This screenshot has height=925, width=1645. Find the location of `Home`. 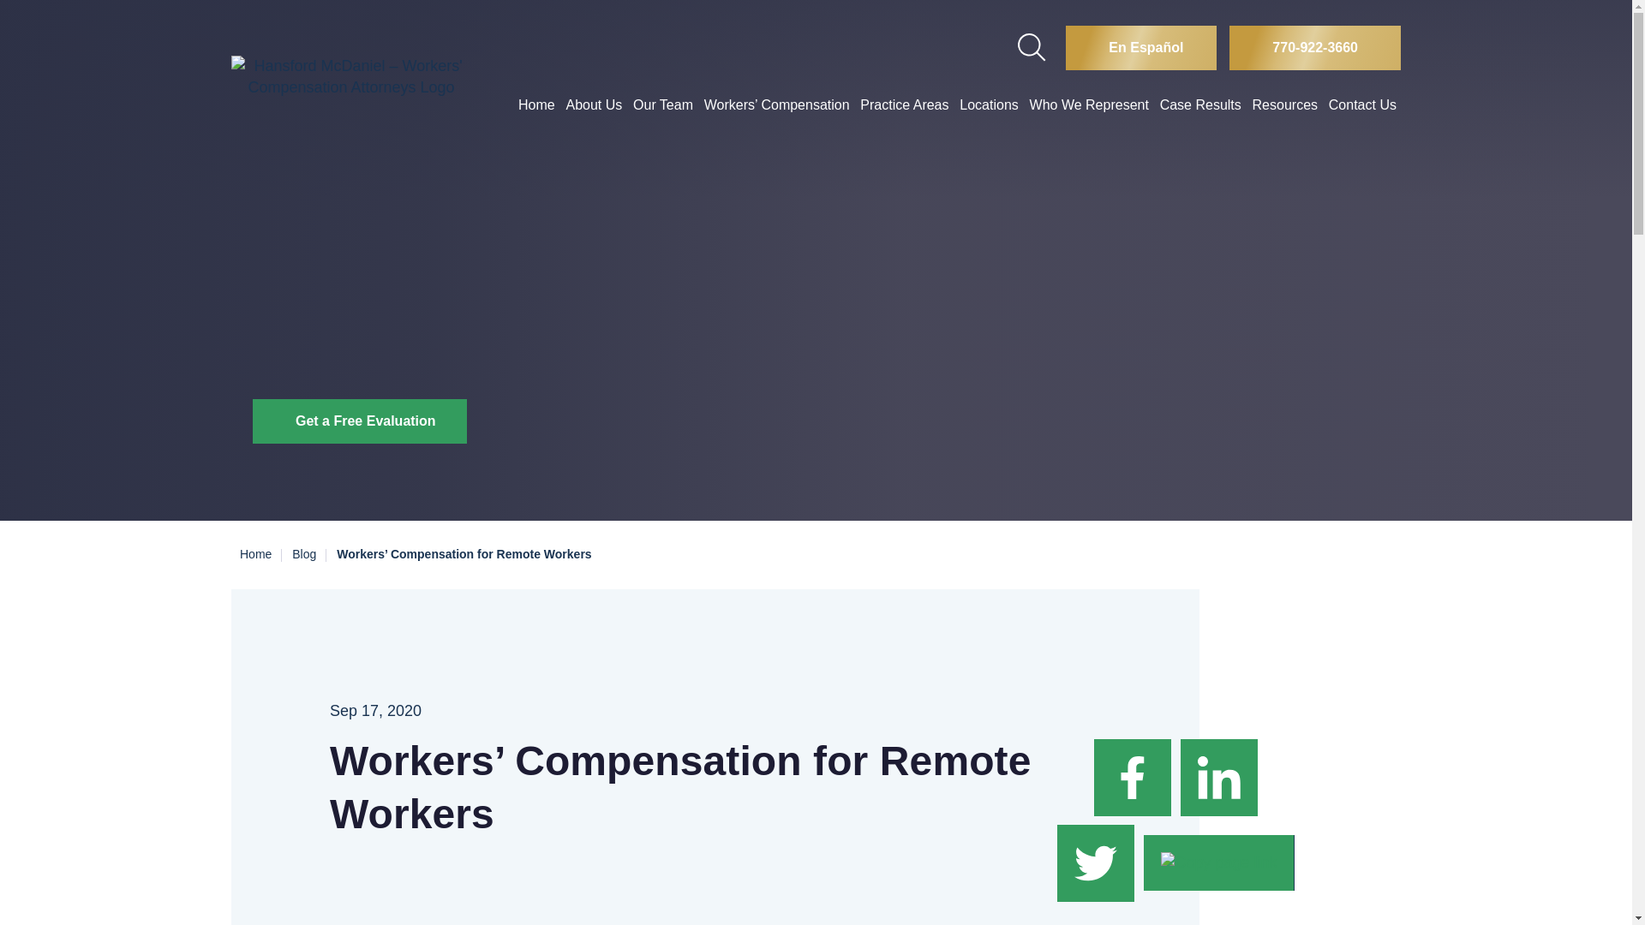

Home is located at coordinates (536, 104).